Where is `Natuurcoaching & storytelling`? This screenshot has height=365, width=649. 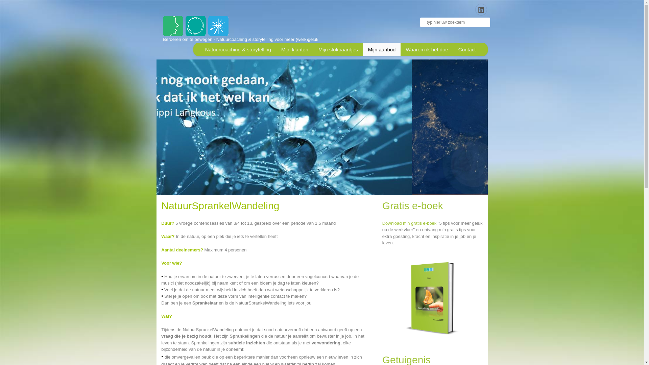
Natuurcoaching & storytelling is located at coordinates (238, 49).